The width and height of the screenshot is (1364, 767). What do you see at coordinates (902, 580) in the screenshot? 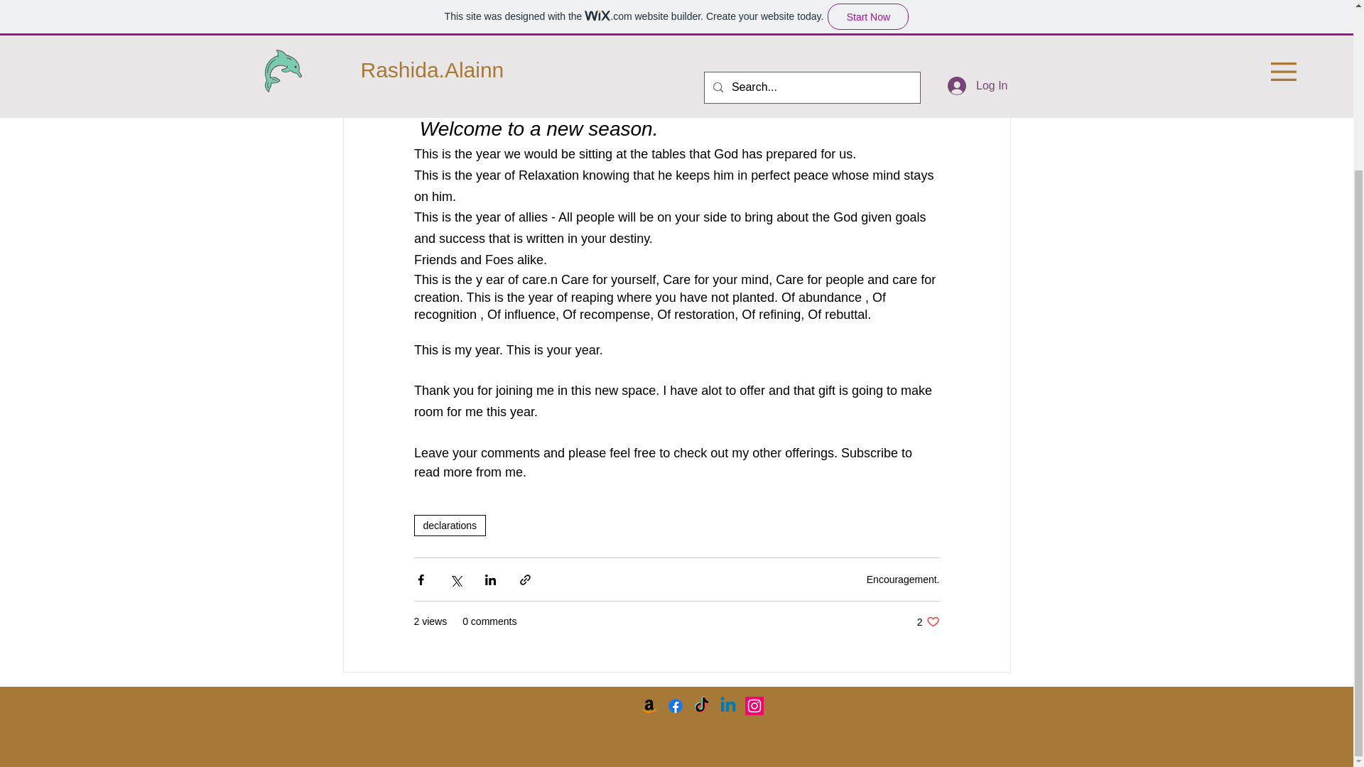
I see `Rashida Ryan ` at bounding box center [902, 580].